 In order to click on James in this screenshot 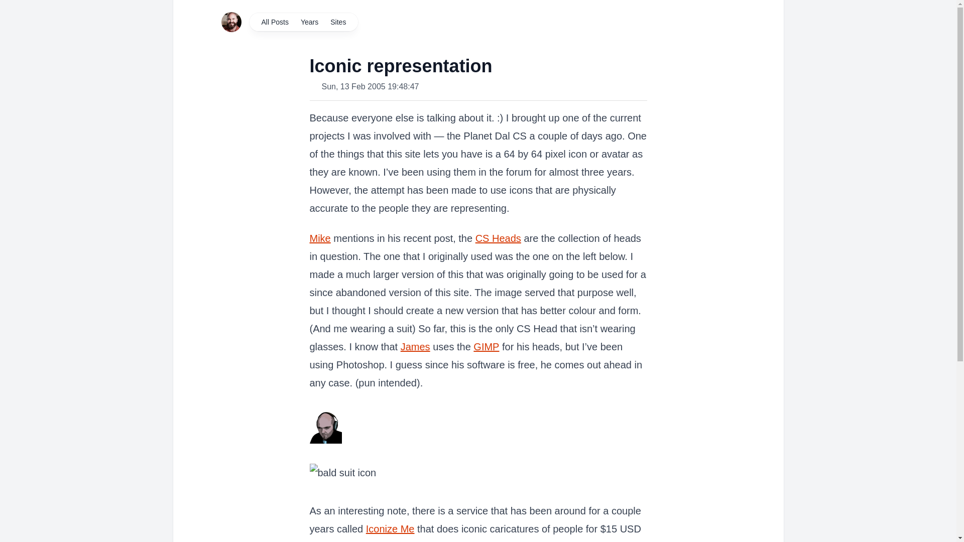, I will do `click(415, 347)`.